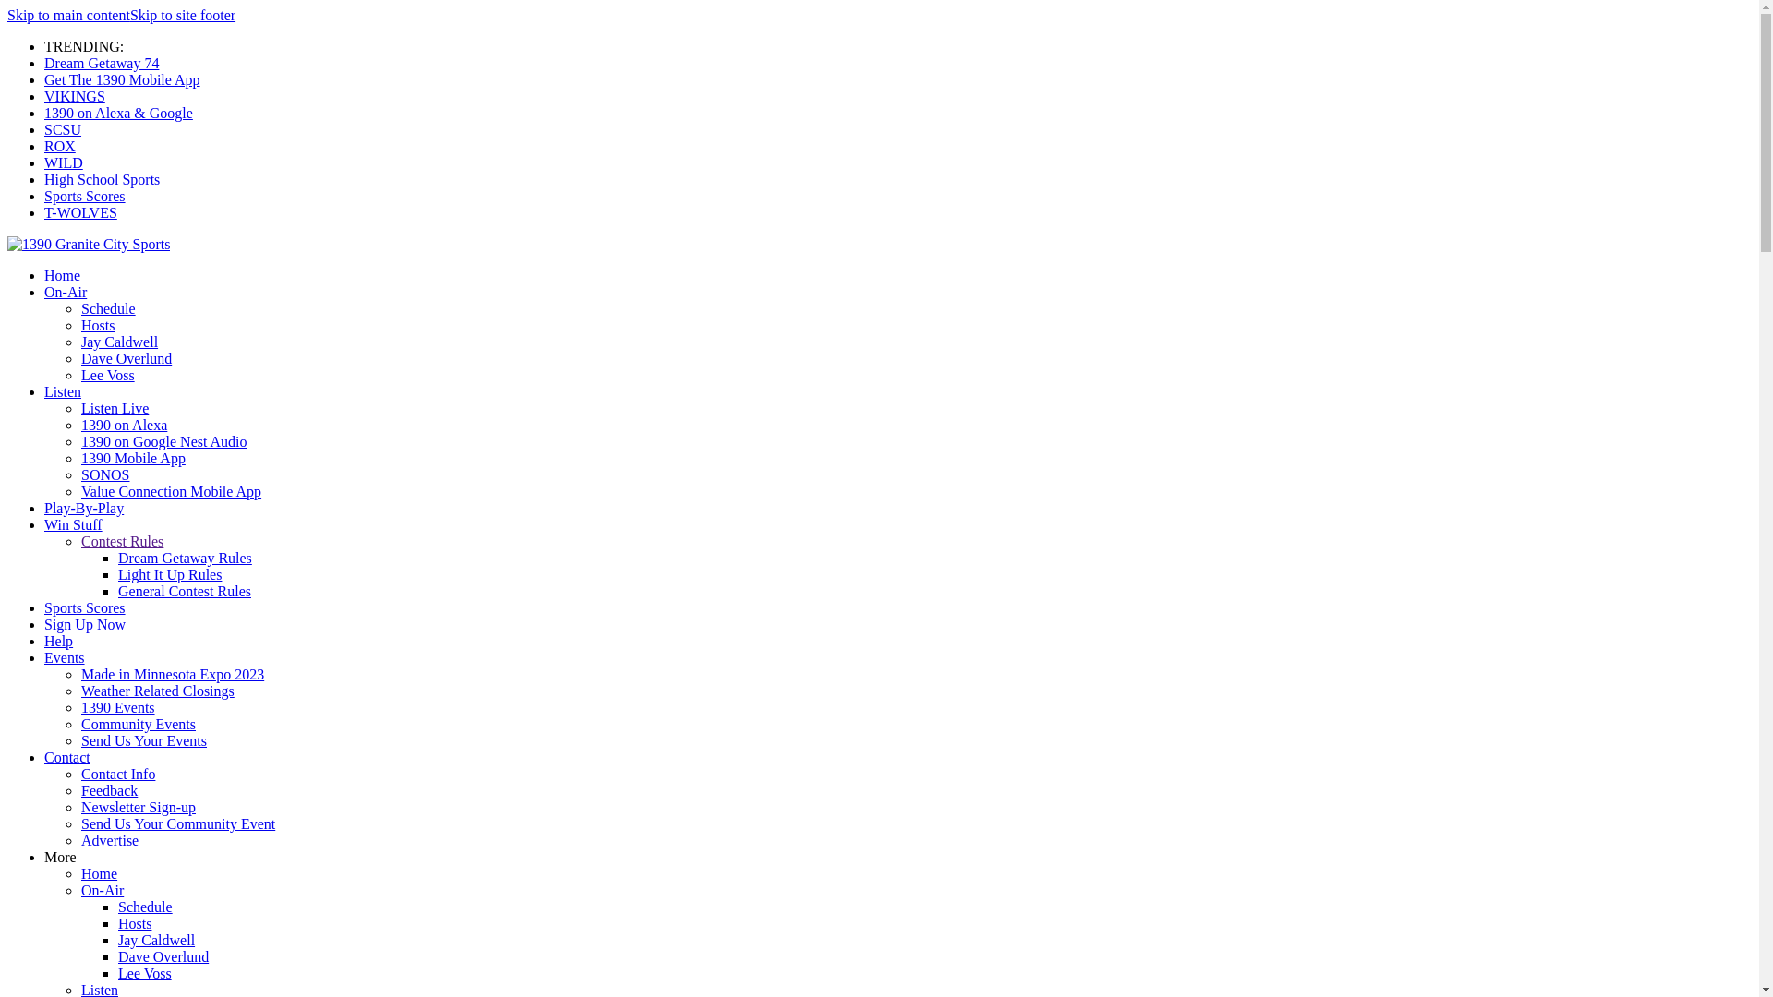 This screenshot has width=1773, height=997. What do you see at coordinates (66, 292) in the screenshot?
I see `On-Air` at bounding box center [66, 292].